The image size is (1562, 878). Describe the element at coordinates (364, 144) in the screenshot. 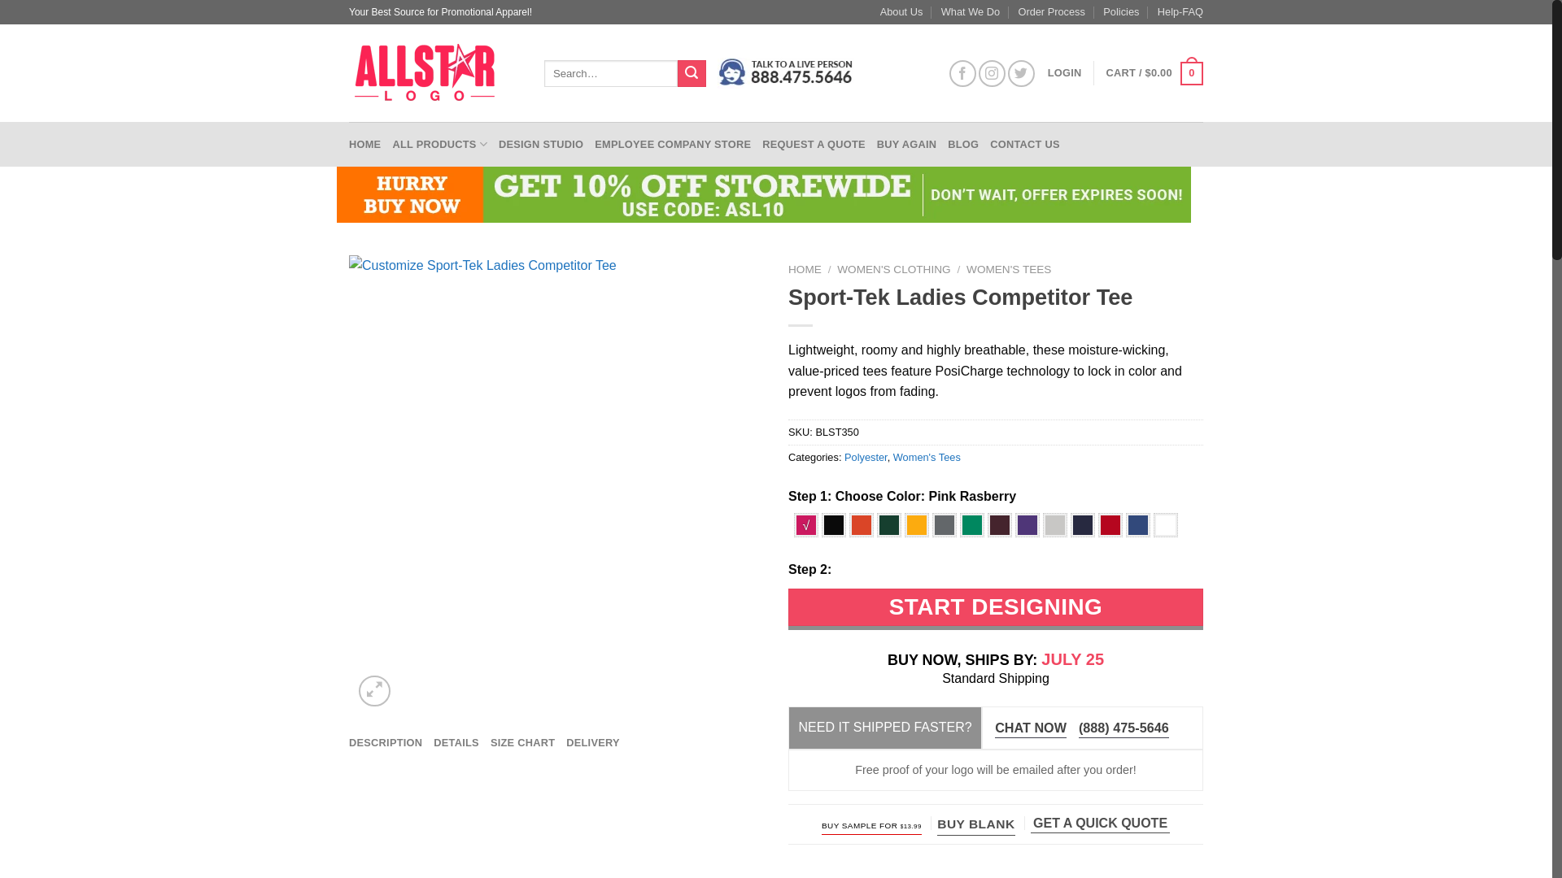

I see `HOME` at that location.